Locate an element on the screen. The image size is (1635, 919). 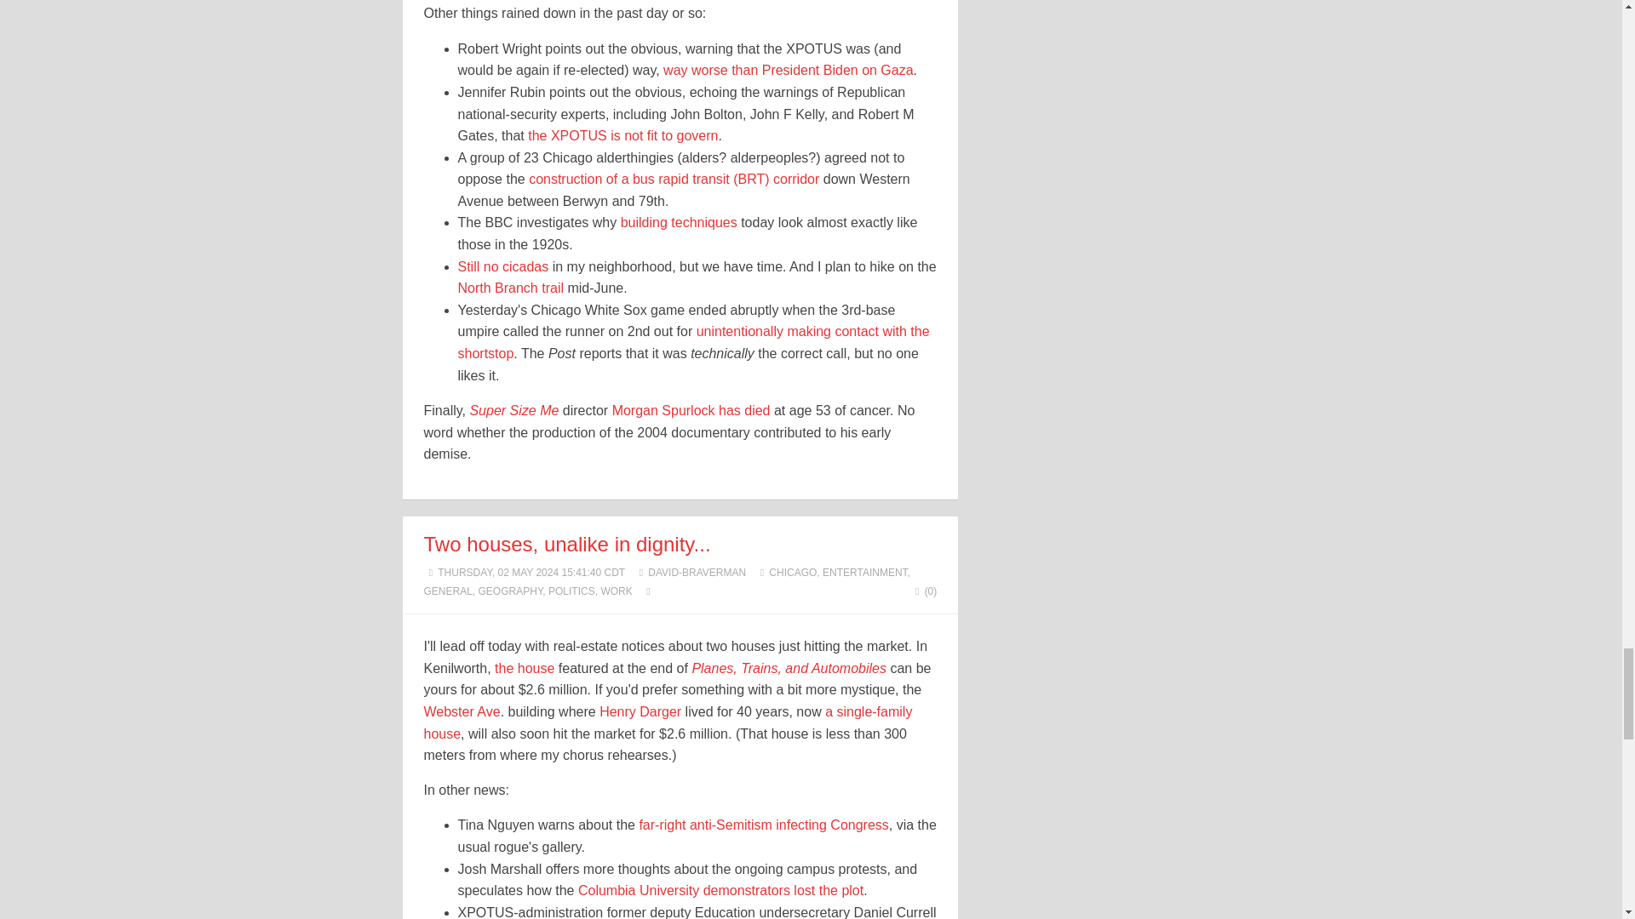
Open a map of the location where this post was written is located at coordinates (647, 591).